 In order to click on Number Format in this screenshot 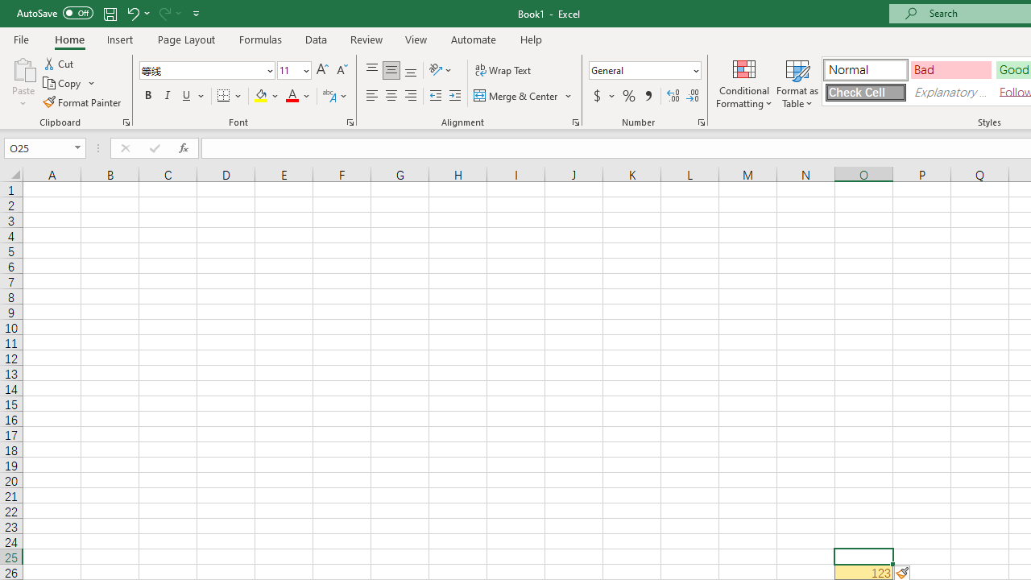, I will do `click(640, 70)`.